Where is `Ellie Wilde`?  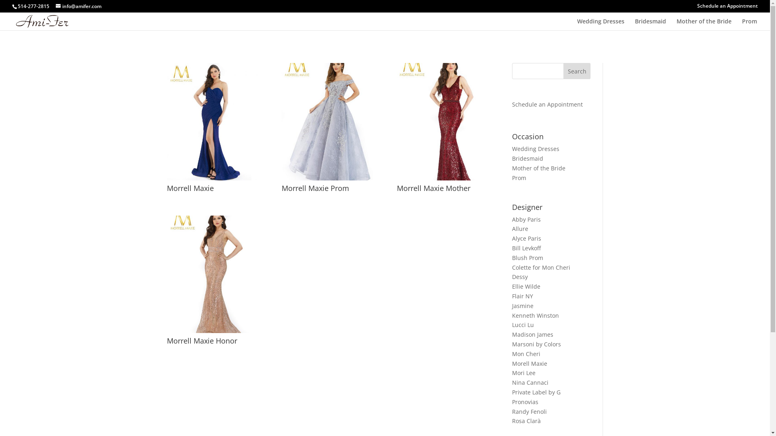
Ellie Wilde is located at coordinates (526, 287).